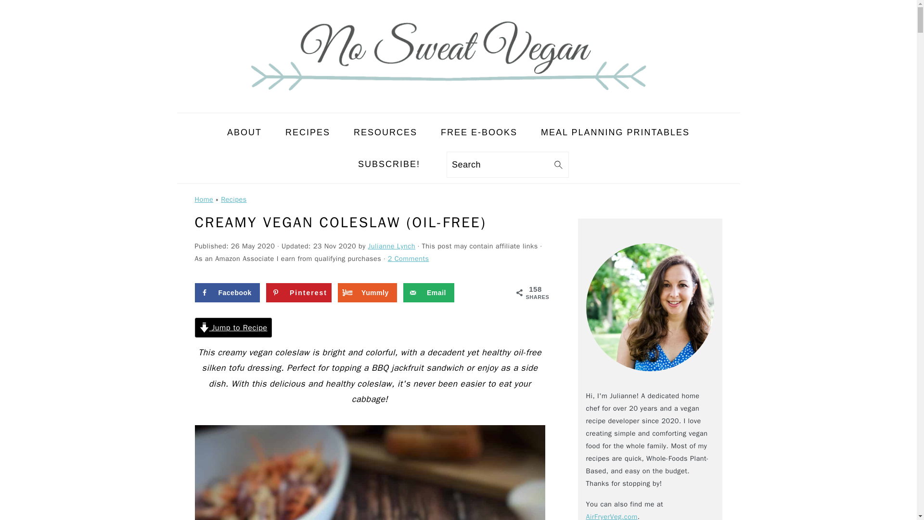  Describe the element at coordinates (227, 292) in the screenshot. I see `Share on Facebook` at that location.